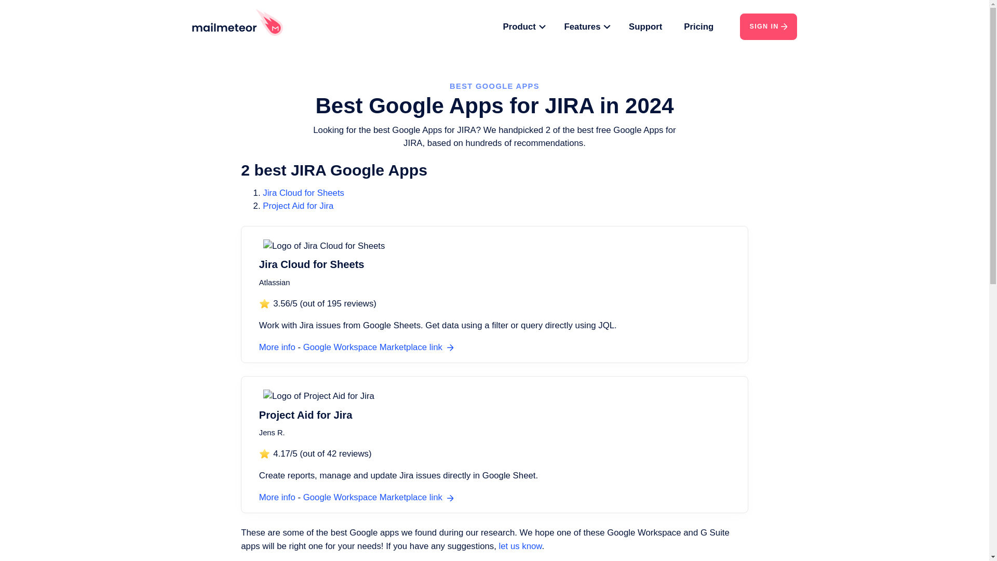 The height and width of the screenshot is (561, 997). I want to click on Project Aid for Jira, so click(284, 196).